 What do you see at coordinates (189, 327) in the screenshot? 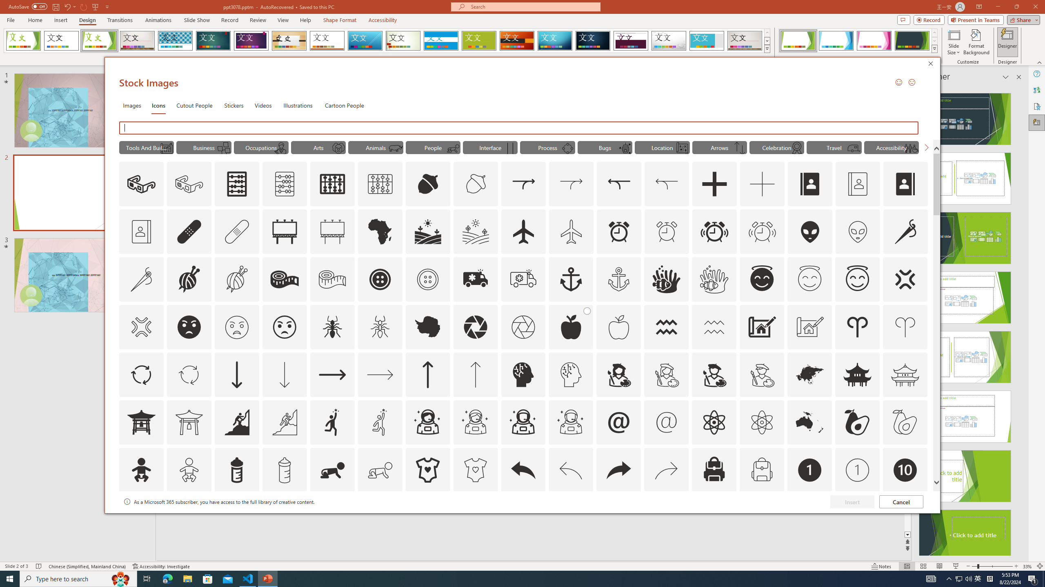
I see `AutomationID: Icons_AngryFace` at bounding box center [189, 327].